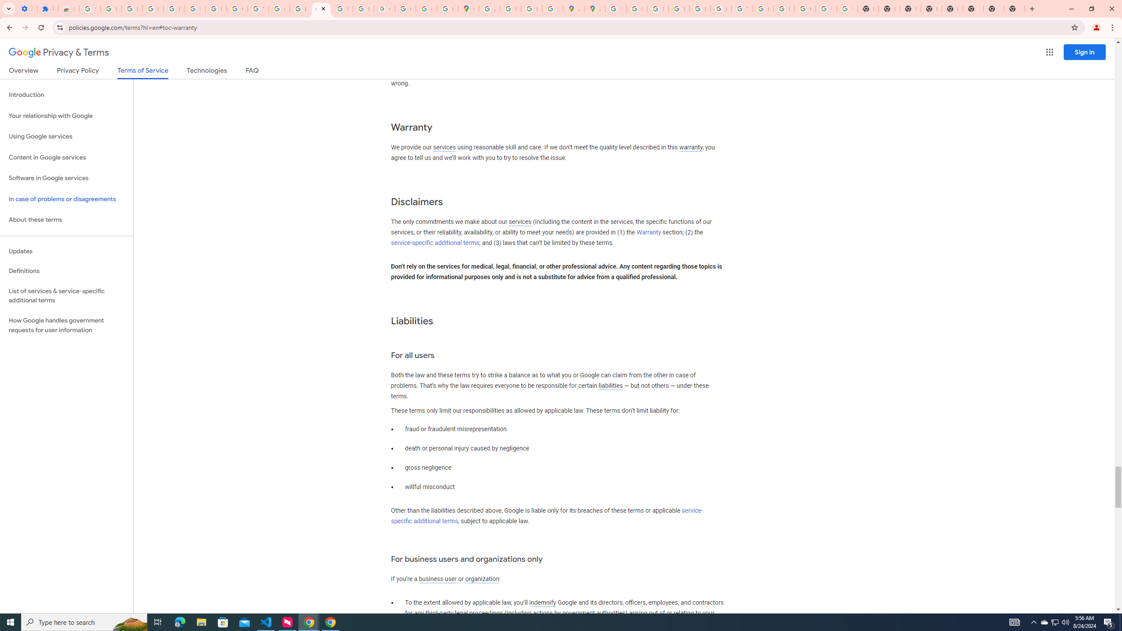  What do you see at coordinates (993, 9) in the screenshot?
I see `New Tab` at bounding box center [993, 9].